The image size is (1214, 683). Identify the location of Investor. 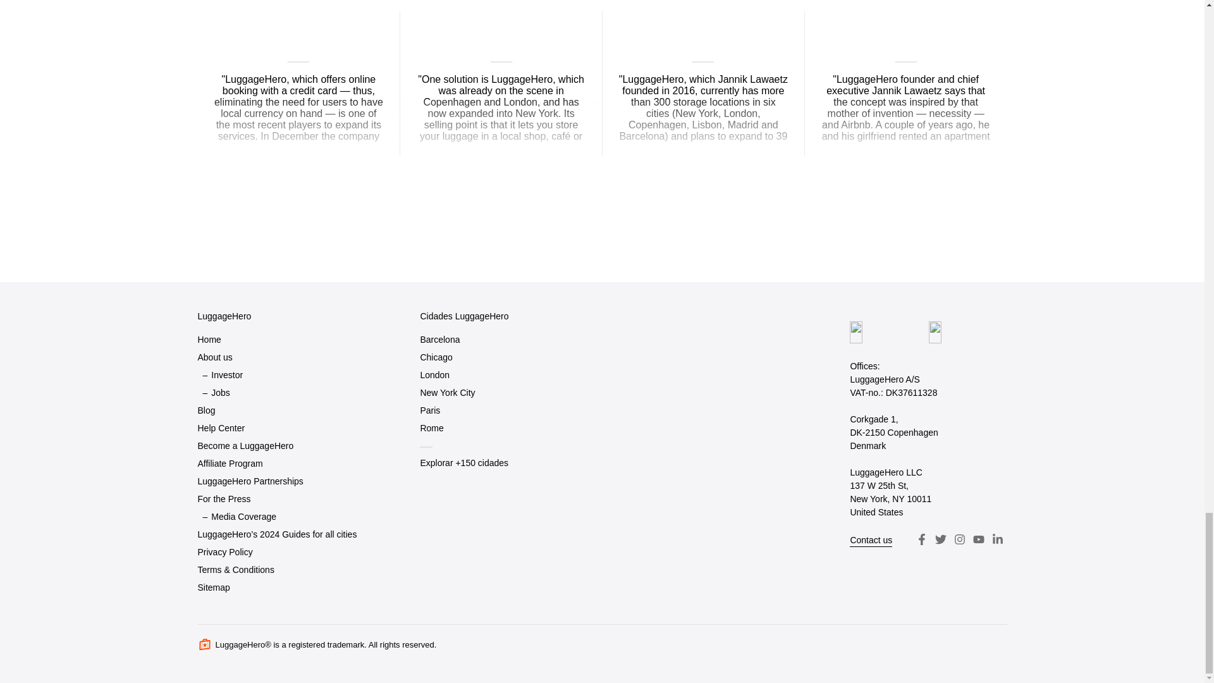
(227, 375).